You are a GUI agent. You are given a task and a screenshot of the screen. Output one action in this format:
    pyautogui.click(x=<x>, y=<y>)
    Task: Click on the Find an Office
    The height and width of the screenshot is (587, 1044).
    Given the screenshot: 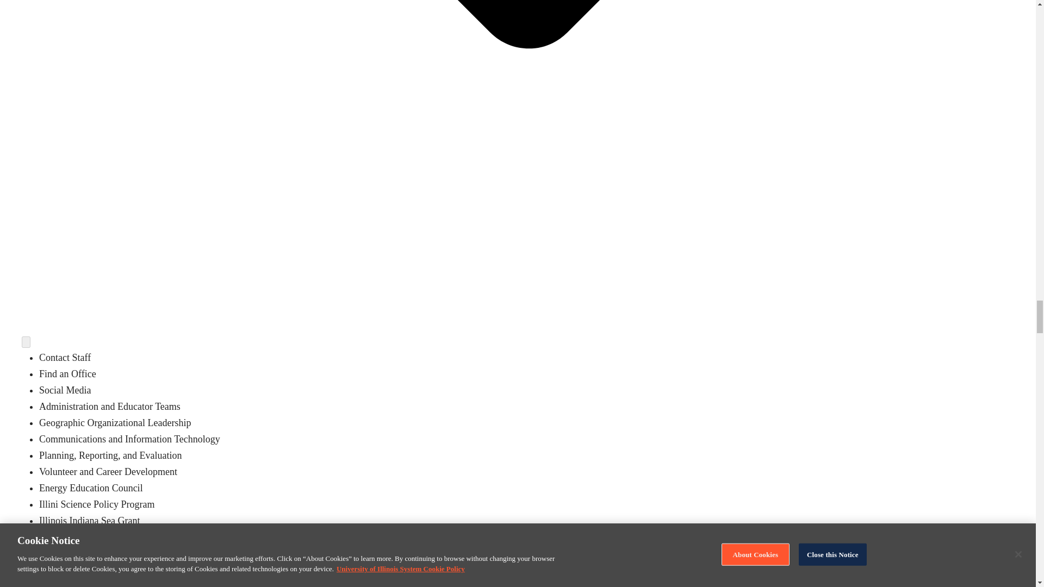 What is the action you would take?
    pyautogui.click(x=67, y=374)
    